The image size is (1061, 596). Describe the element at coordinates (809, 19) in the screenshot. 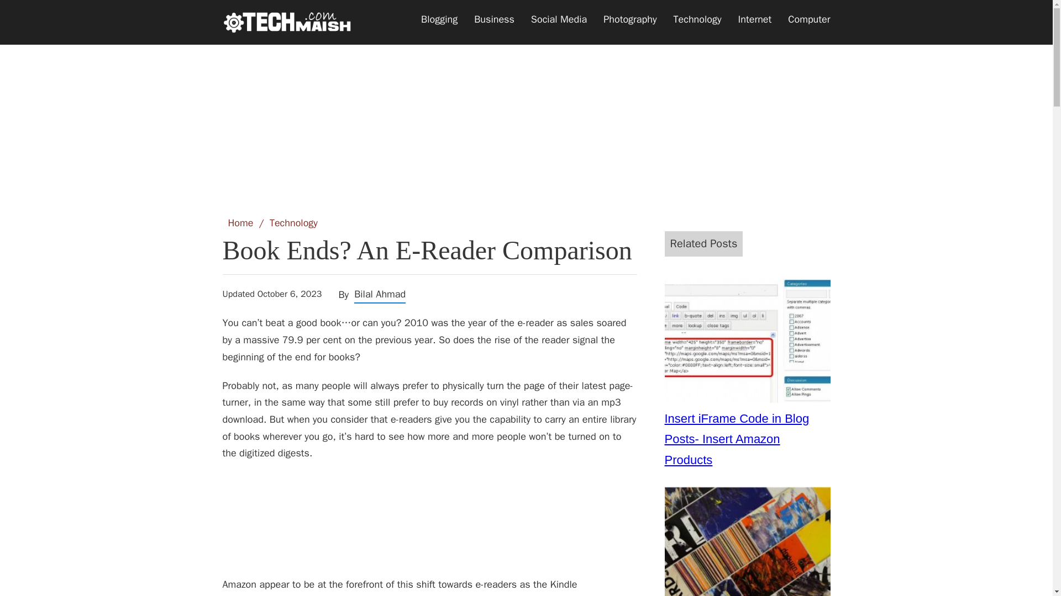

I see `Computer` at that location.